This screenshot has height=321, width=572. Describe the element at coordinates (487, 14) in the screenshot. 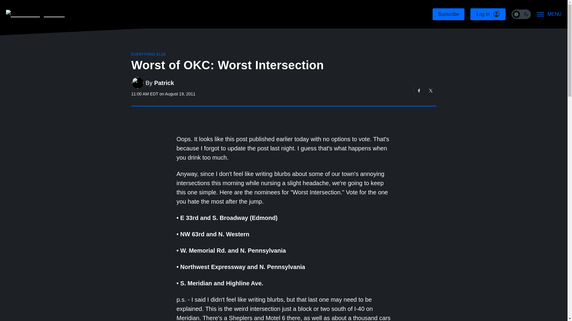

I see `Log In` at that location.